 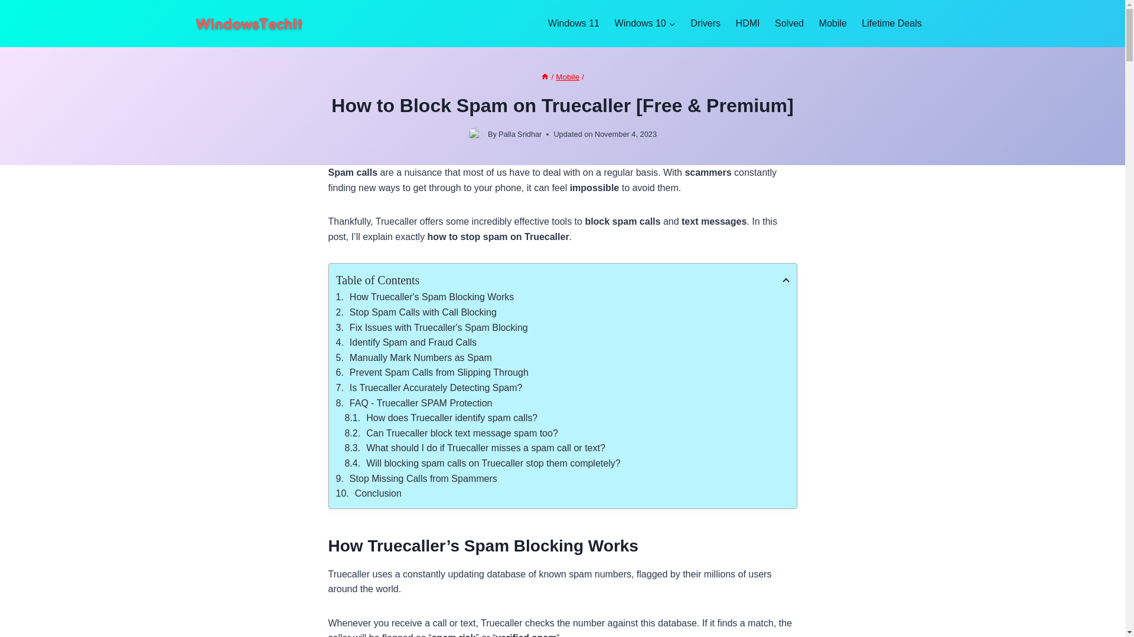 What do you see at coordinates (562, 403) in the screenshot?
I see `FAQ - Truecaller SPAM Protection` at bounding box center [562, 403].